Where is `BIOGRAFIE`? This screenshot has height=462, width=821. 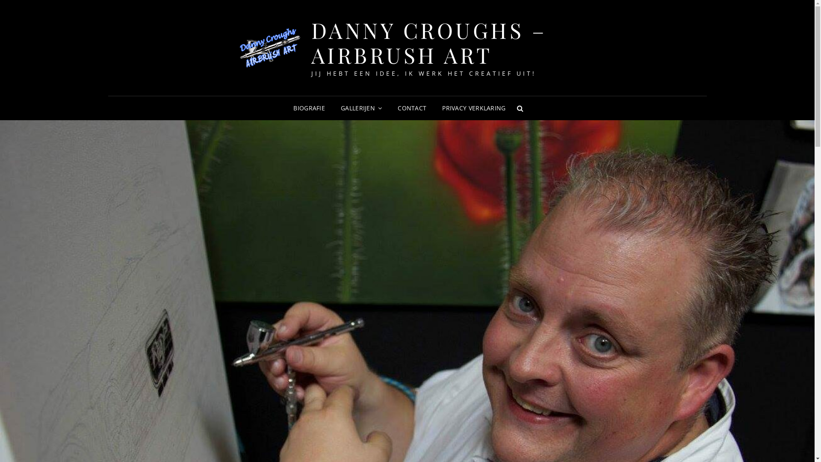
BIOGRAFIE is located at coordinates (309, 108).